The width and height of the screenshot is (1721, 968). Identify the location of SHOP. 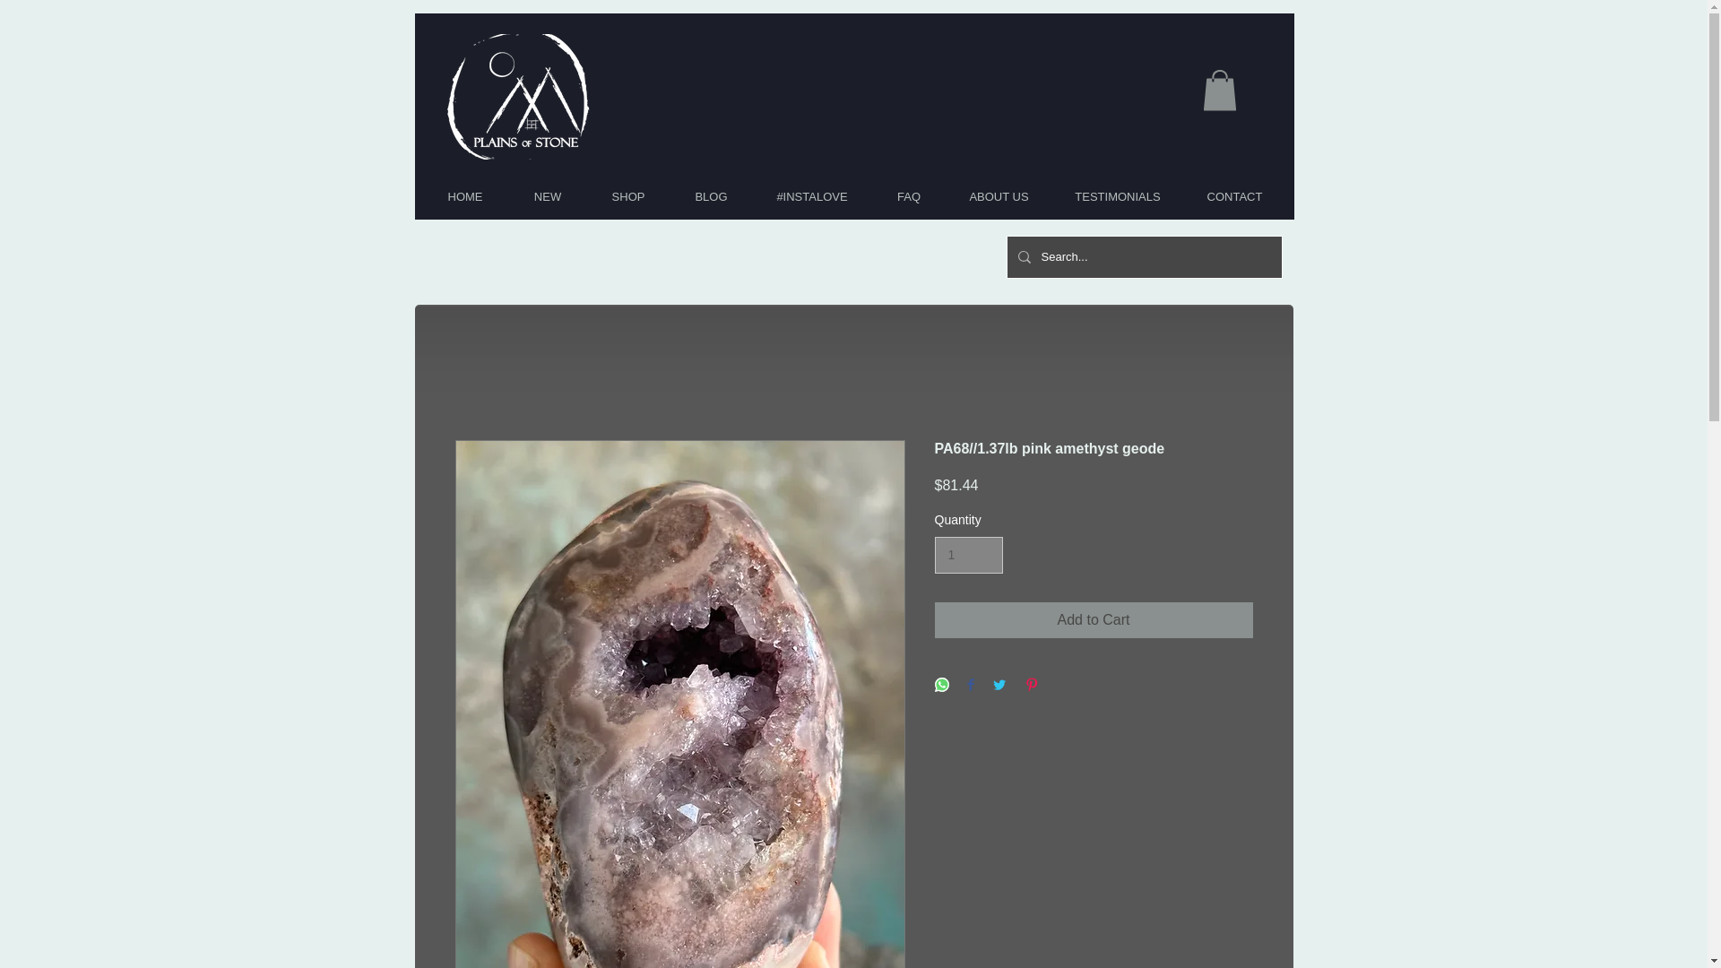
(627, 196).